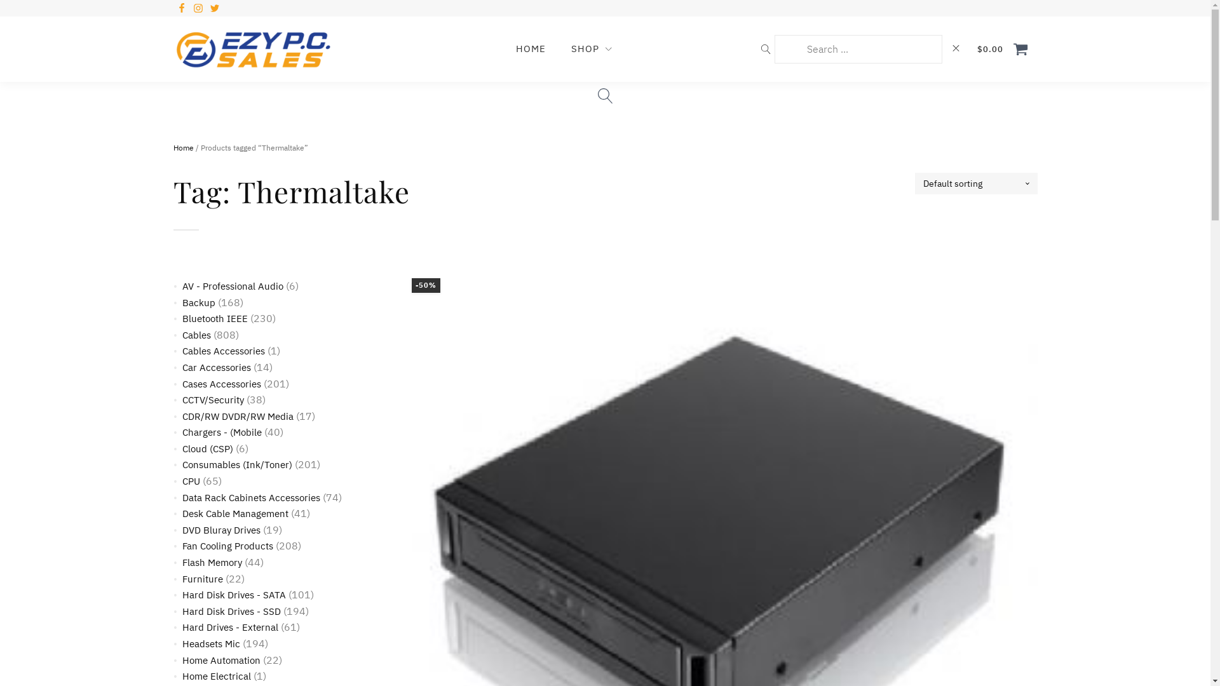  Describe the element at coordinates (235, 513) in the screenshot. I see `Desk Cable Management` at that location.